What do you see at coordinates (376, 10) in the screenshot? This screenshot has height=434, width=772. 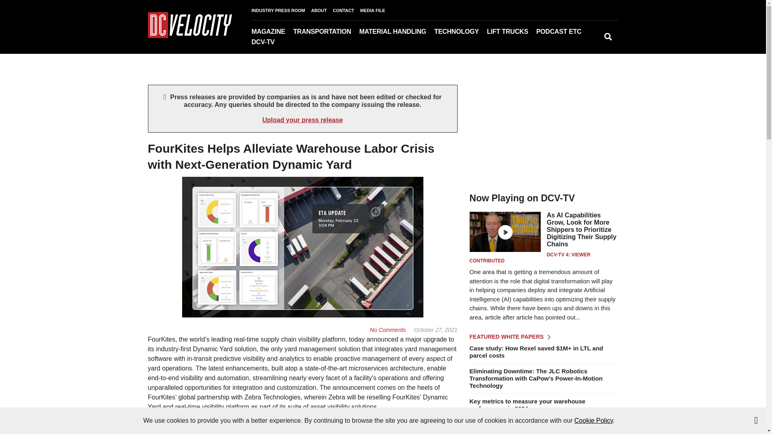 I see `MEDIA FILE` at bounding box center [376, 10].